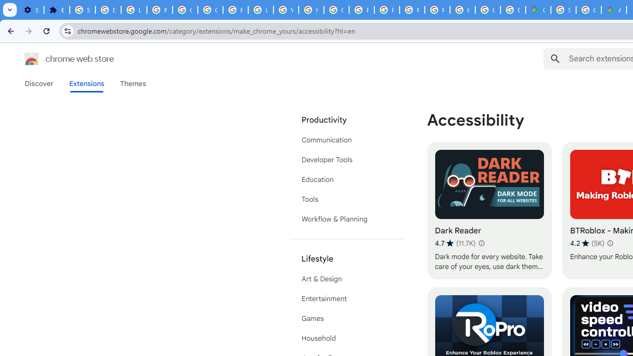  Describe the element at coordinates (39, 84) in the screenshot. I see `Discover` at that location.